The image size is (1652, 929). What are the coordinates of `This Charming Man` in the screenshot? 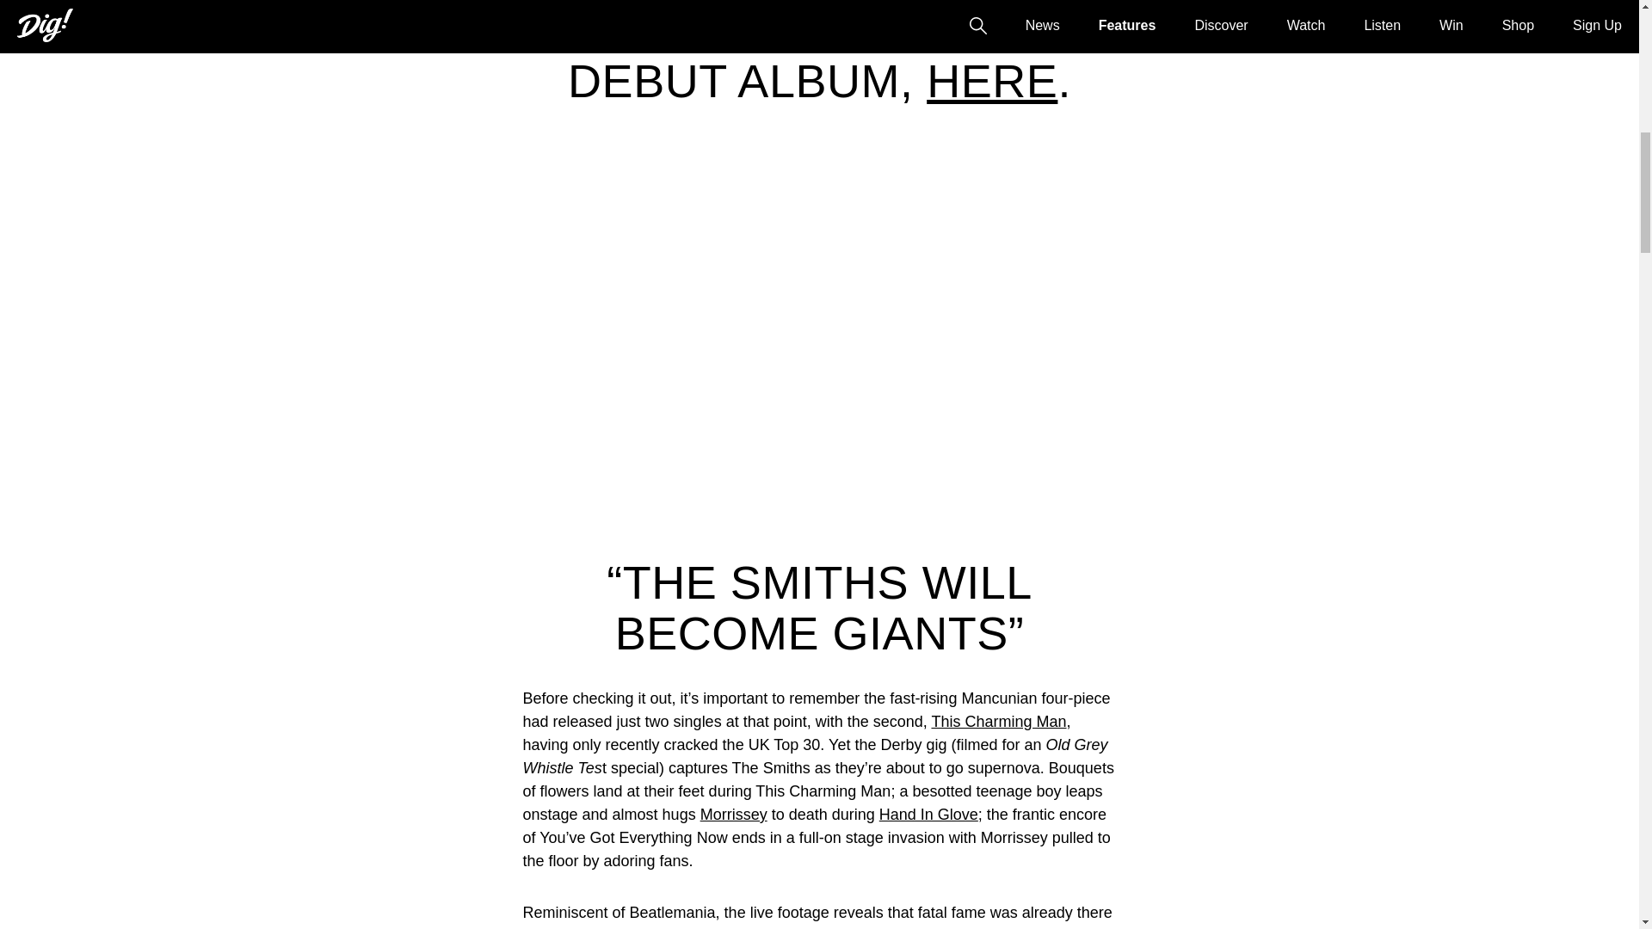 It's located at (998, 721).